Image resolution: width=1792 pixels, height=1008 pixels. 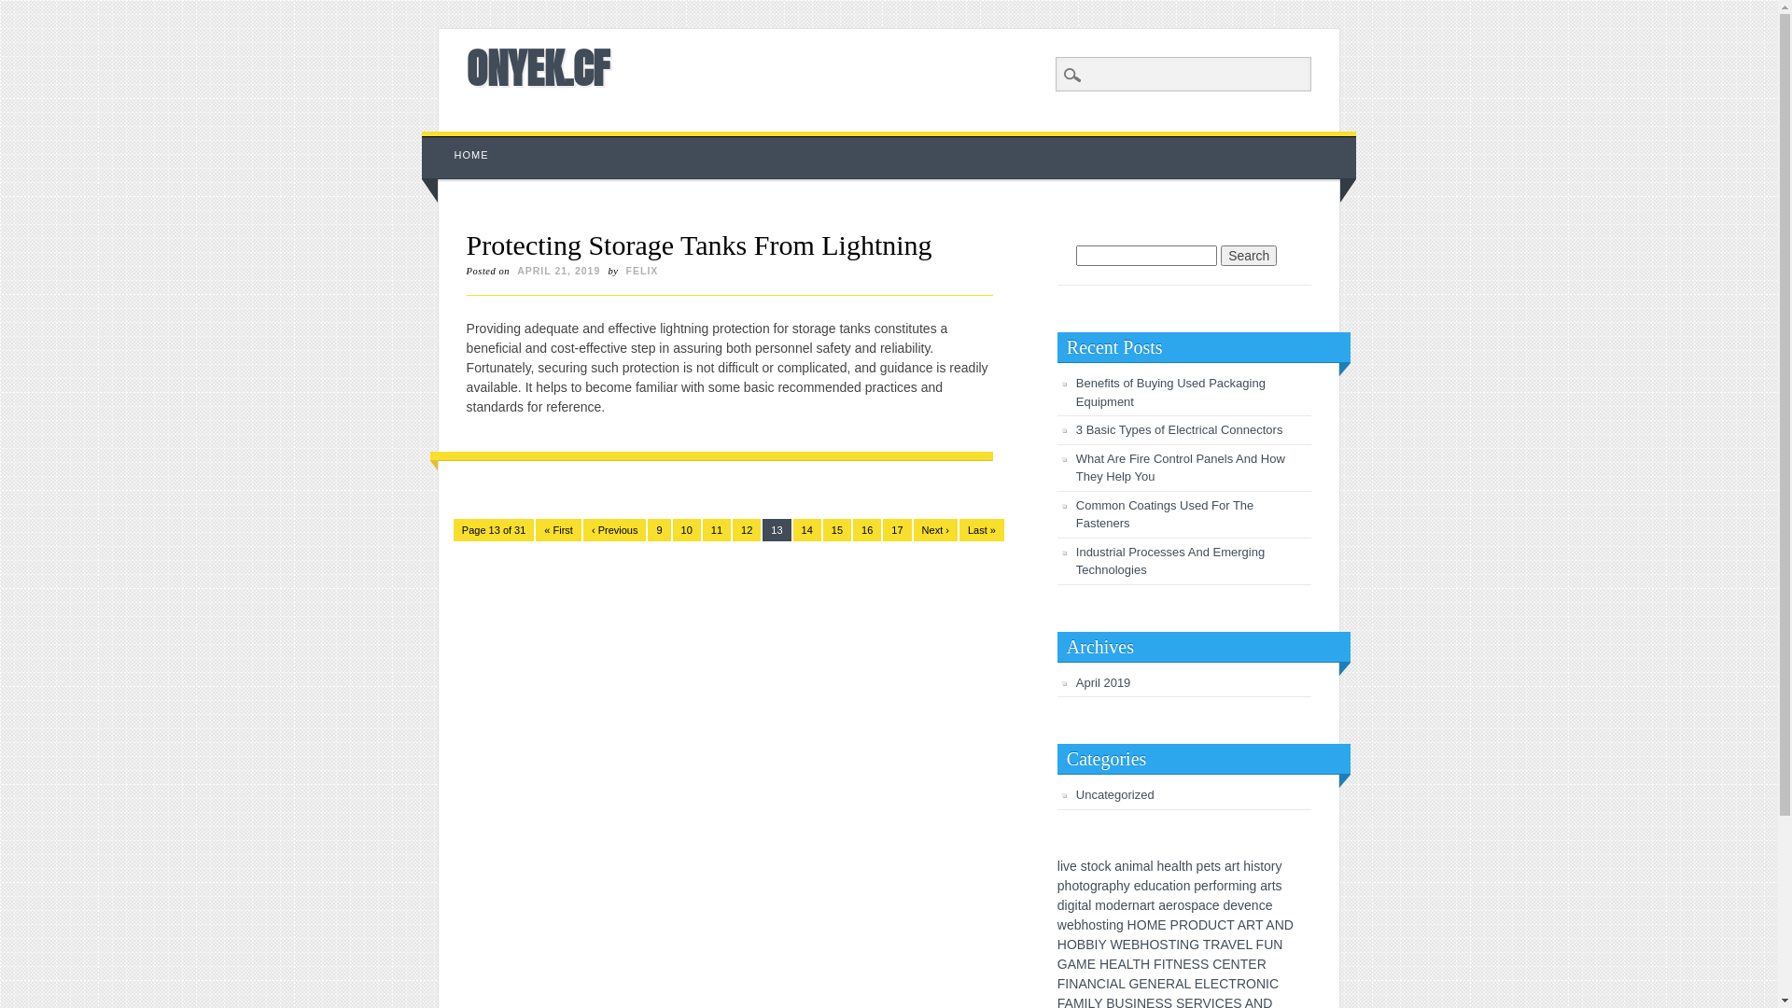 What do you see at coordinates (1212, 925) in the screenshot?
I see `U` at bounding box center [1212, 925].